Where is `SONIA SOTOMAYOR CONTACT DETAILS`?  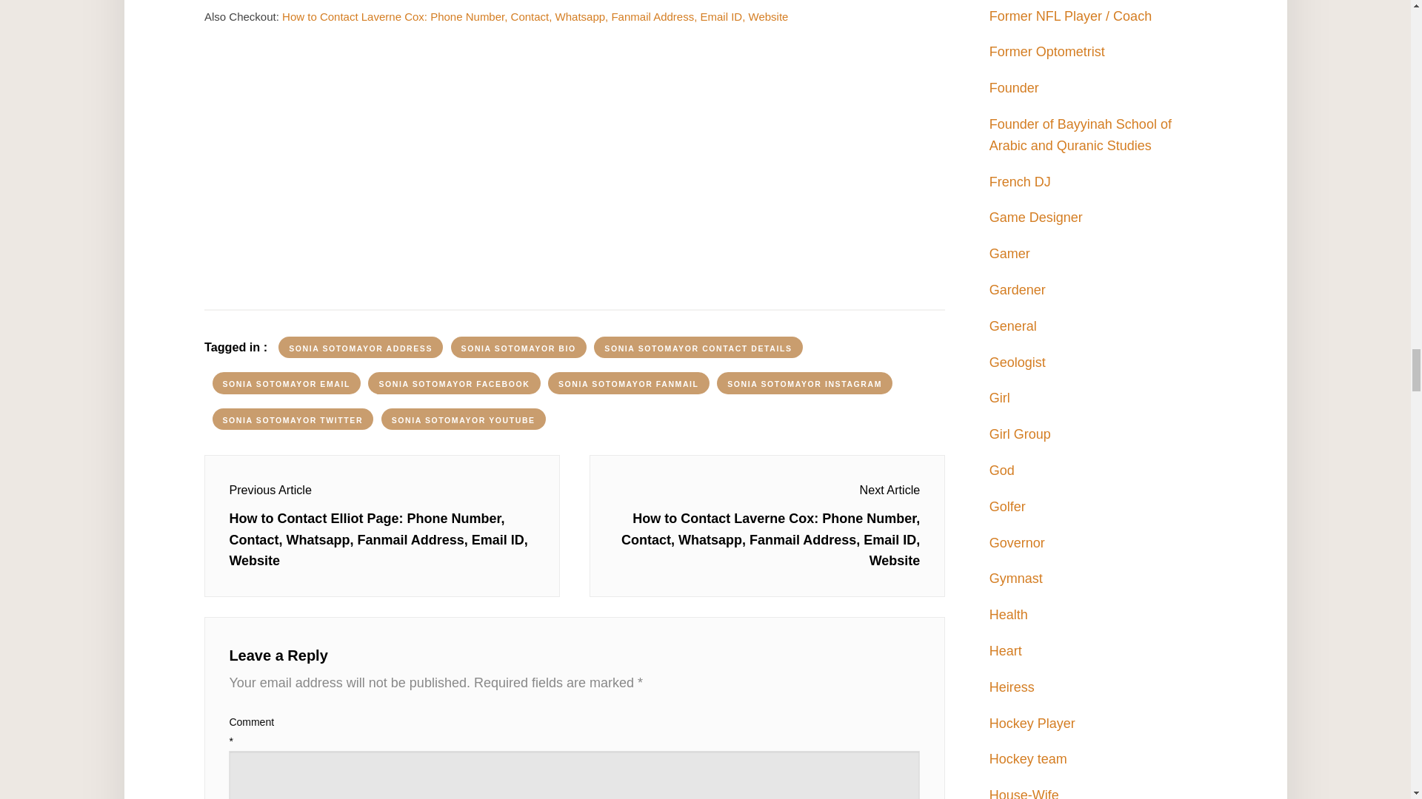 SONIA SOTOMAYOR CONTACT DETAILS is located at coordinates (698, 347).